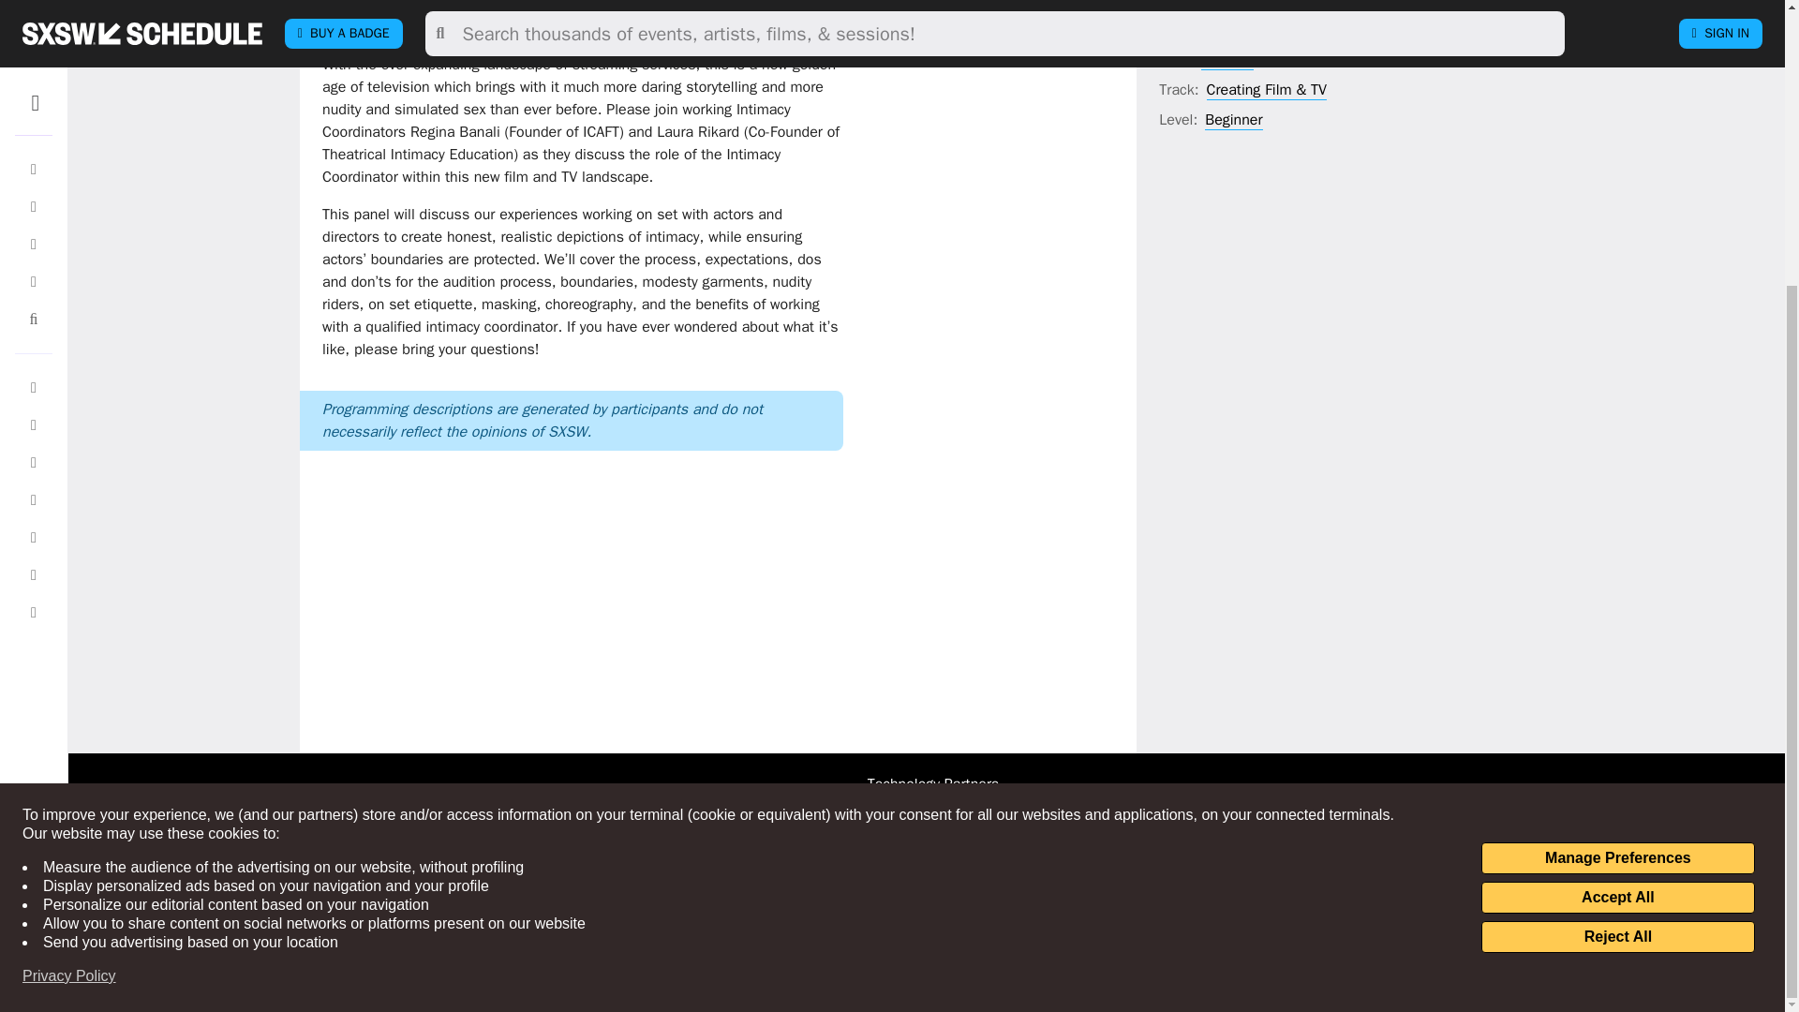 Image resolution: width=1799 pixels, height=1012 pixels. What do you see at coordinates (1617, 472) in the screenshot?
I see `Manage Preferences` at bounding box center [1617, 472].